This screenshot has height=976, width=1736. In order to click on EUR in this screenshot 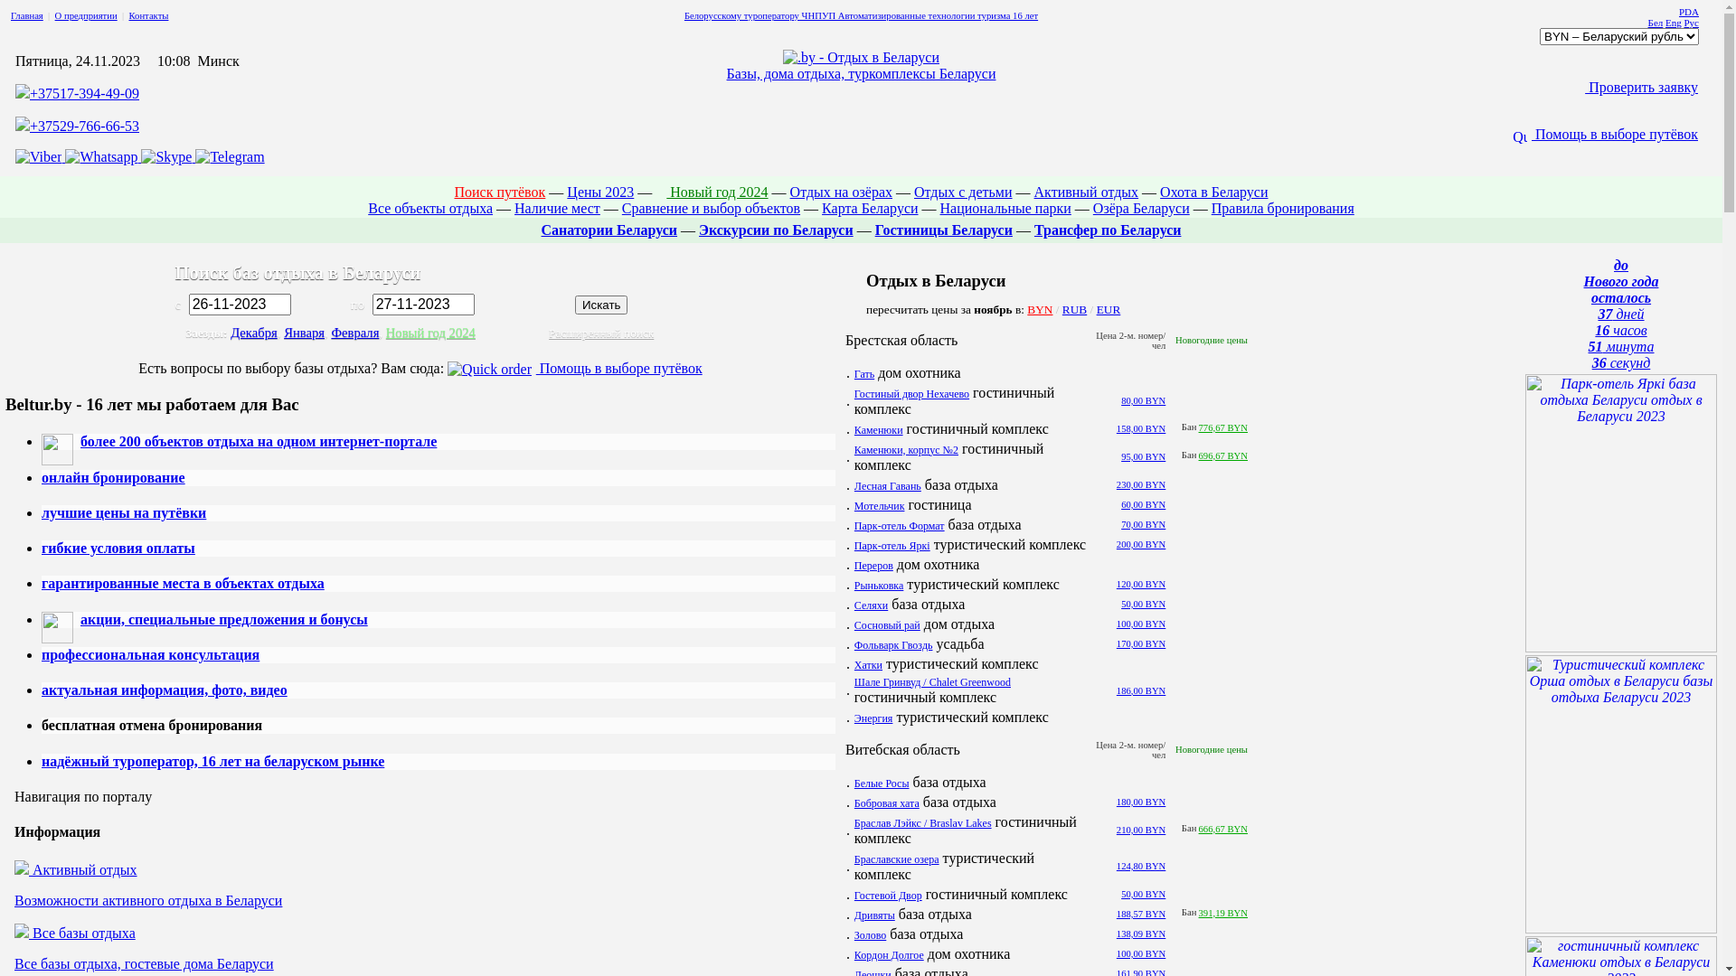, I will do `click(1109, 309)`.